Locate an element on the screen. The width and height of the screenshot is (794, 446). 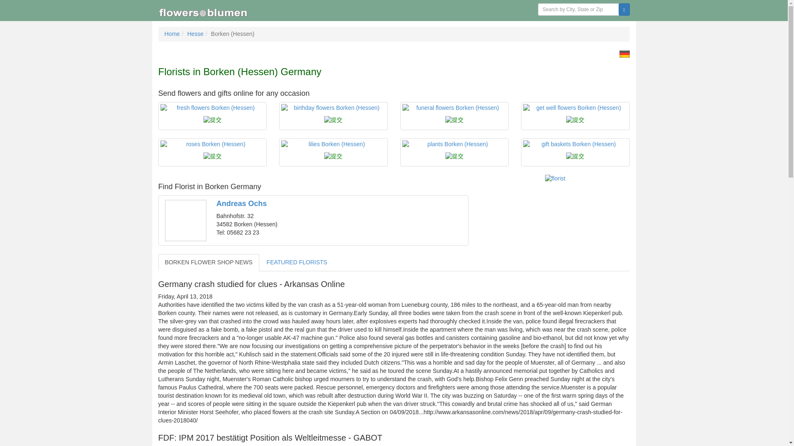
Home is located at coordinates (172, 34).